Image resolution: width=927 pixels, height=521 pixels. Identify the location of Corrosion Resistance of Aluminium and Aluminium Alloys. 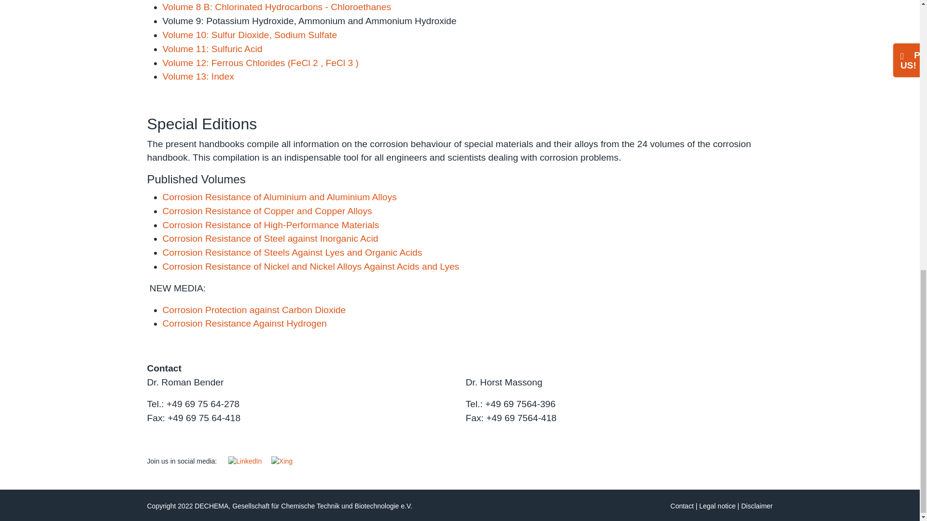
(279, 197).